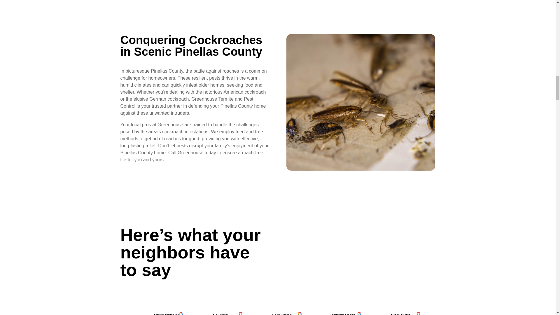  What do you see at coordinates (168, 314) in the screenshot?
I see `Adrian Pinky Ocasio` at bounding box center [168, 314].